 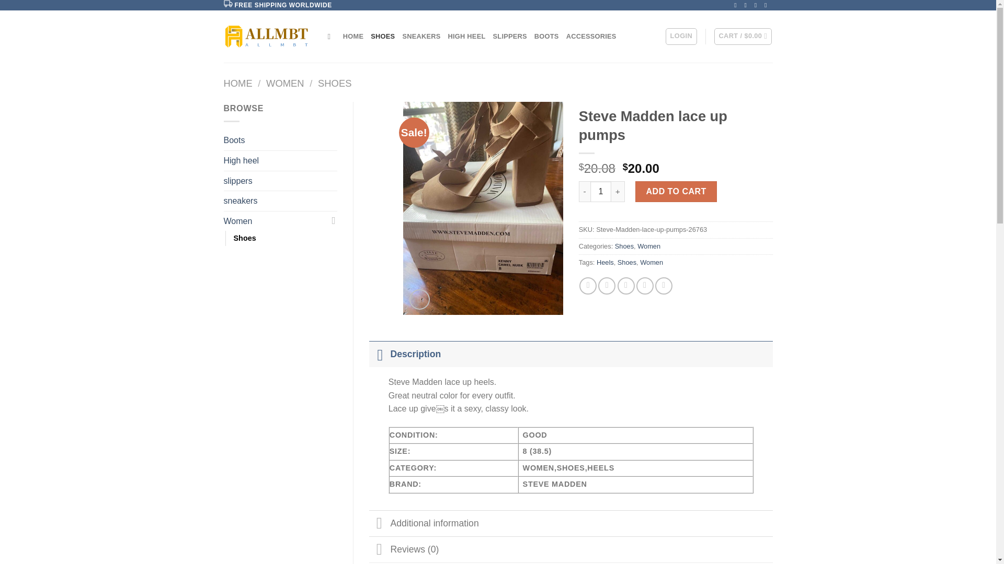 What do you see at coordinates (280, 161) in the screenshot?
I see `High heel` at bounding box center [280, 161].